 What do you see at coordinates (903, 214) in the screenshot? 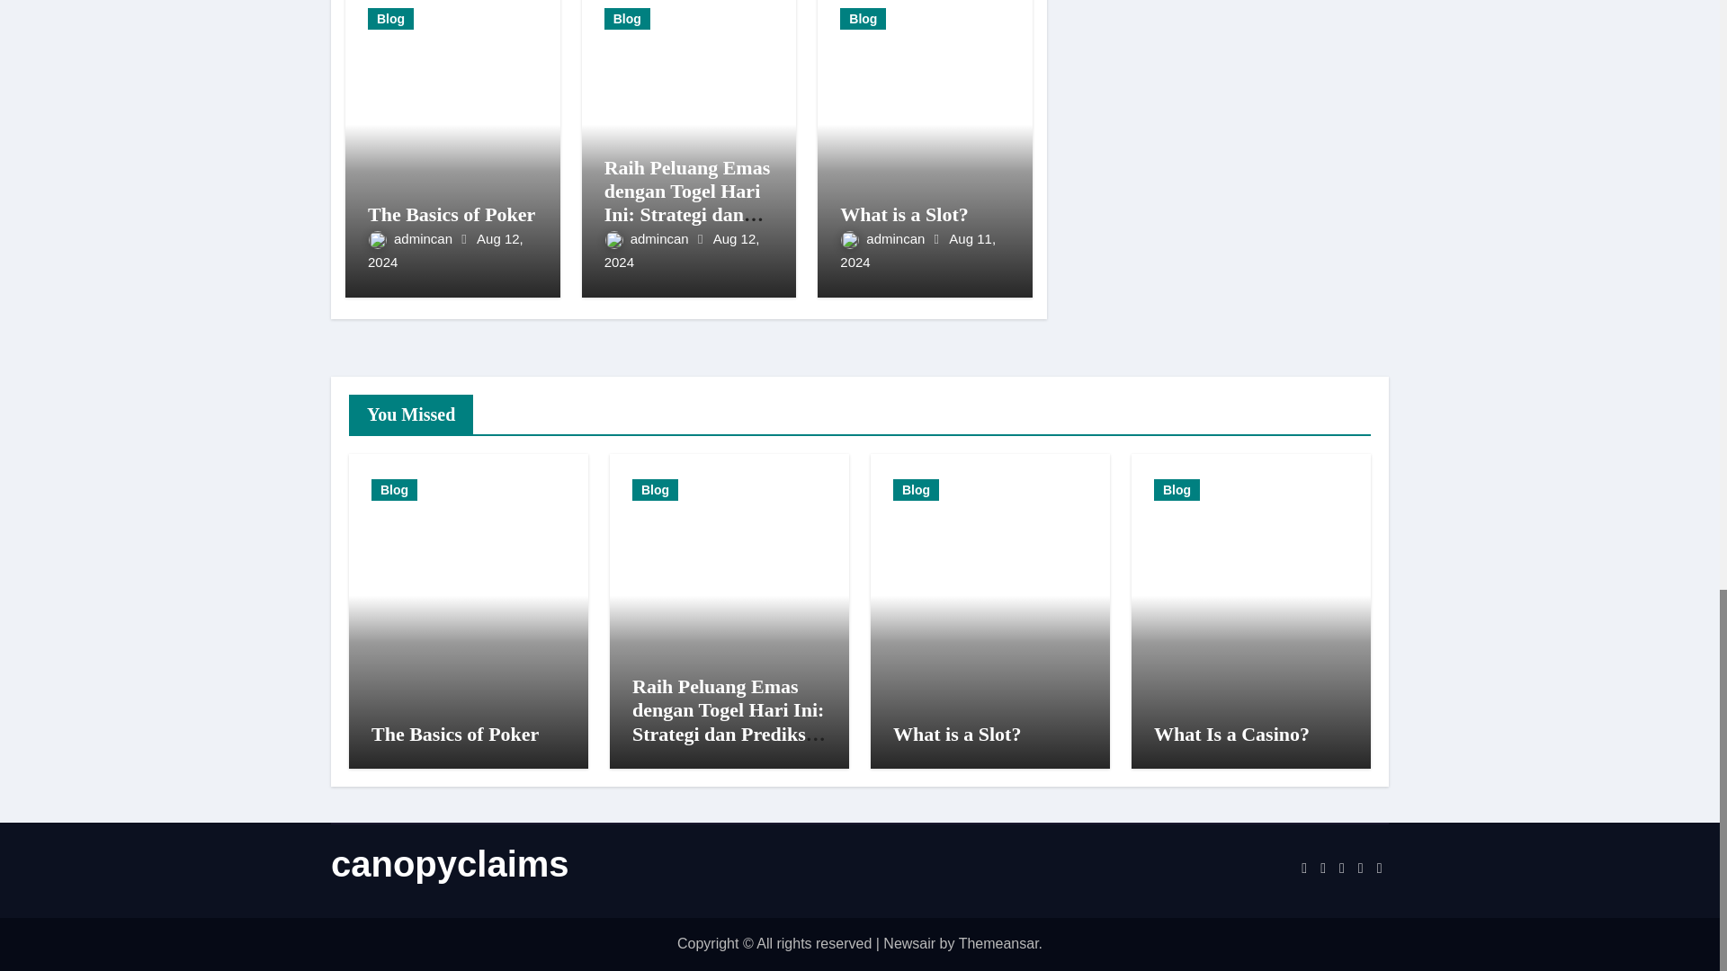
I see `Permalink to: What is a Slot?` at bounding box center [903, 214].